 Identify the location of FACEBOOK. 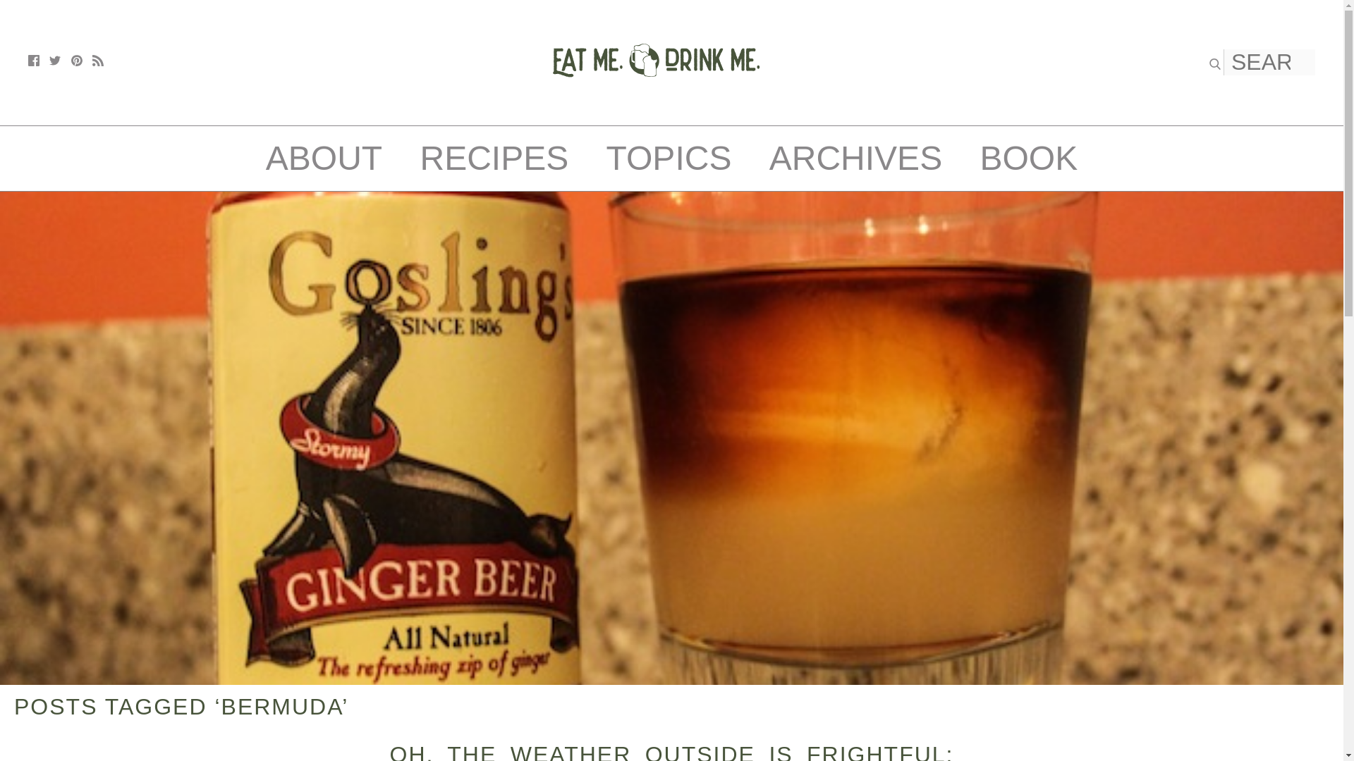
(34, 59).